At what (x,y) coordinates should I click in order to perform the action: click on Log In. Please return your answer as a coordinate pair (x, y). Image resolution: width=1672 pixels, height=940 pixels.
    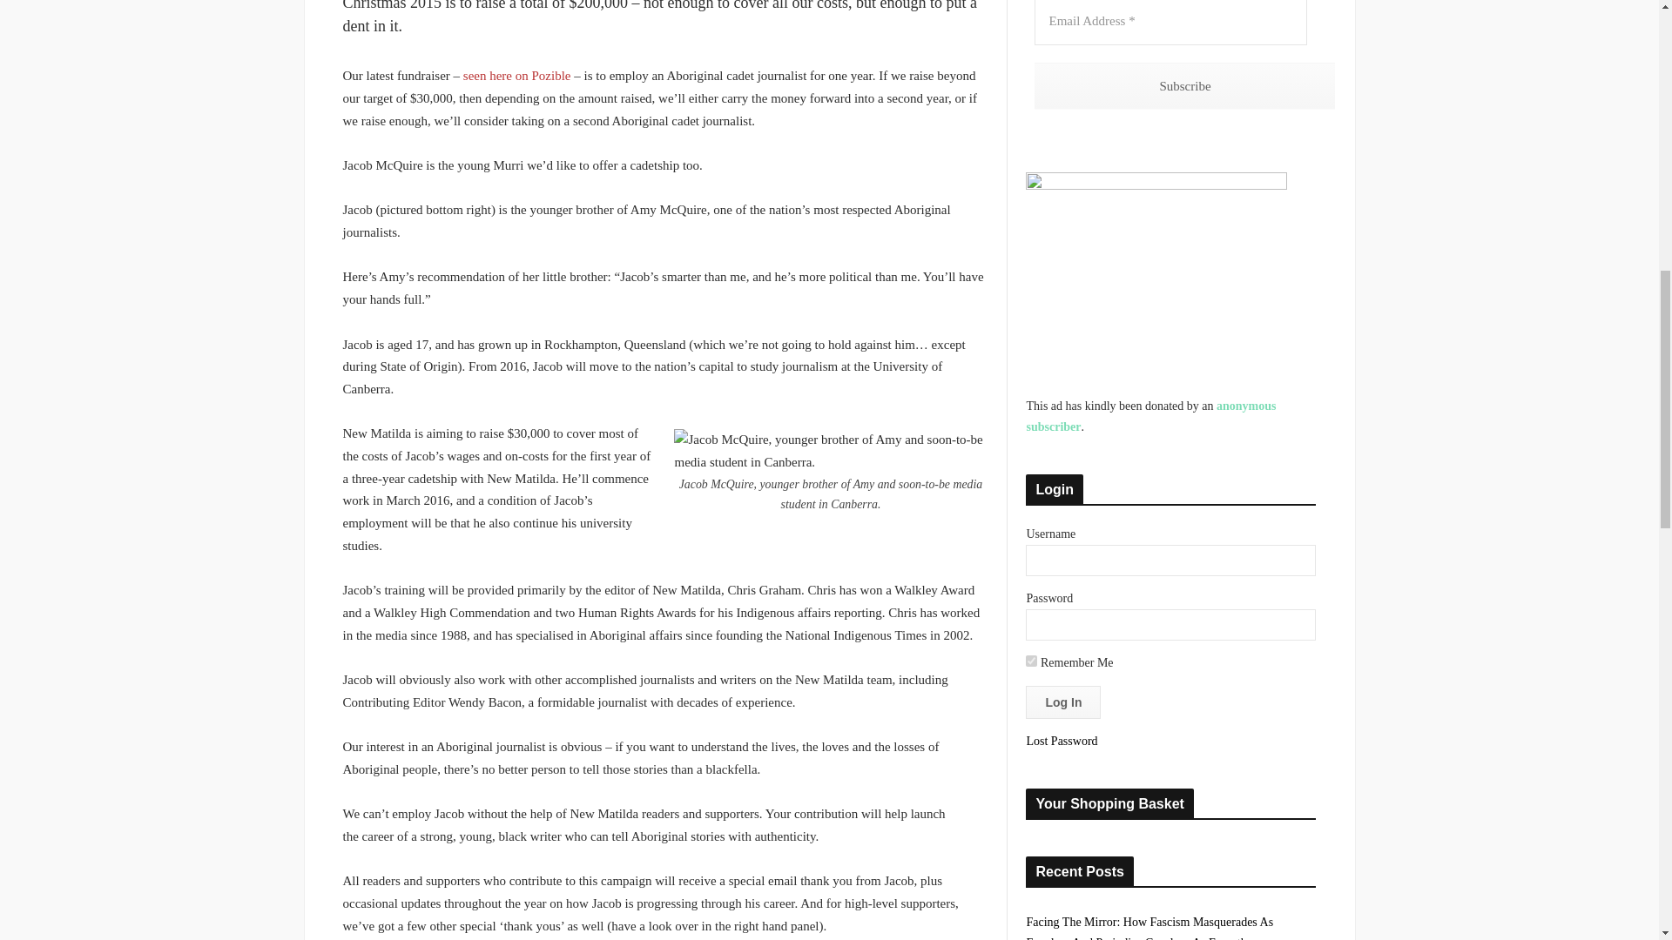
    Looking at the image, I should click on (1062, 702).